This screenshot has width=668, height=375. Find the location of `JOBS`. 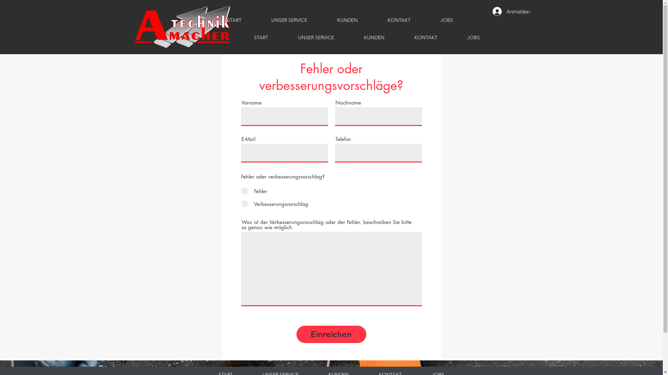

JOBS is located at coordinates (447, 20).